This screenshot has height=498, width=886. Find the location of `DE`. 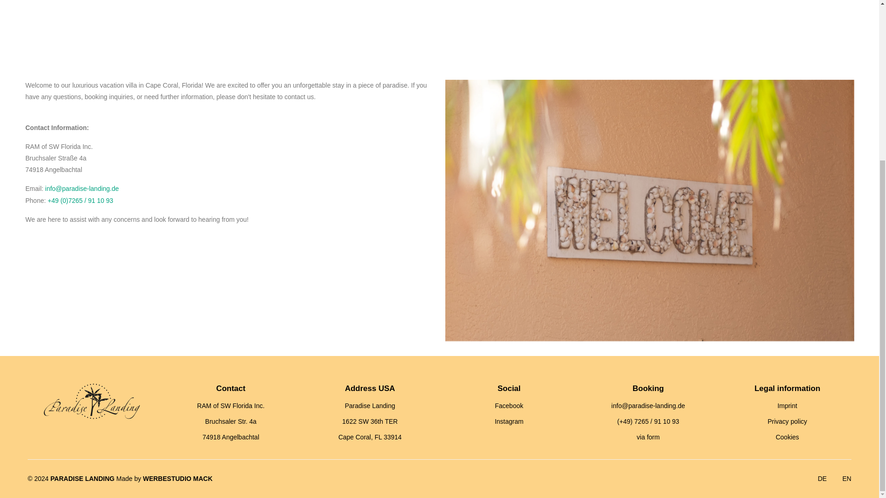

DE is located at coordinates (822, 479).